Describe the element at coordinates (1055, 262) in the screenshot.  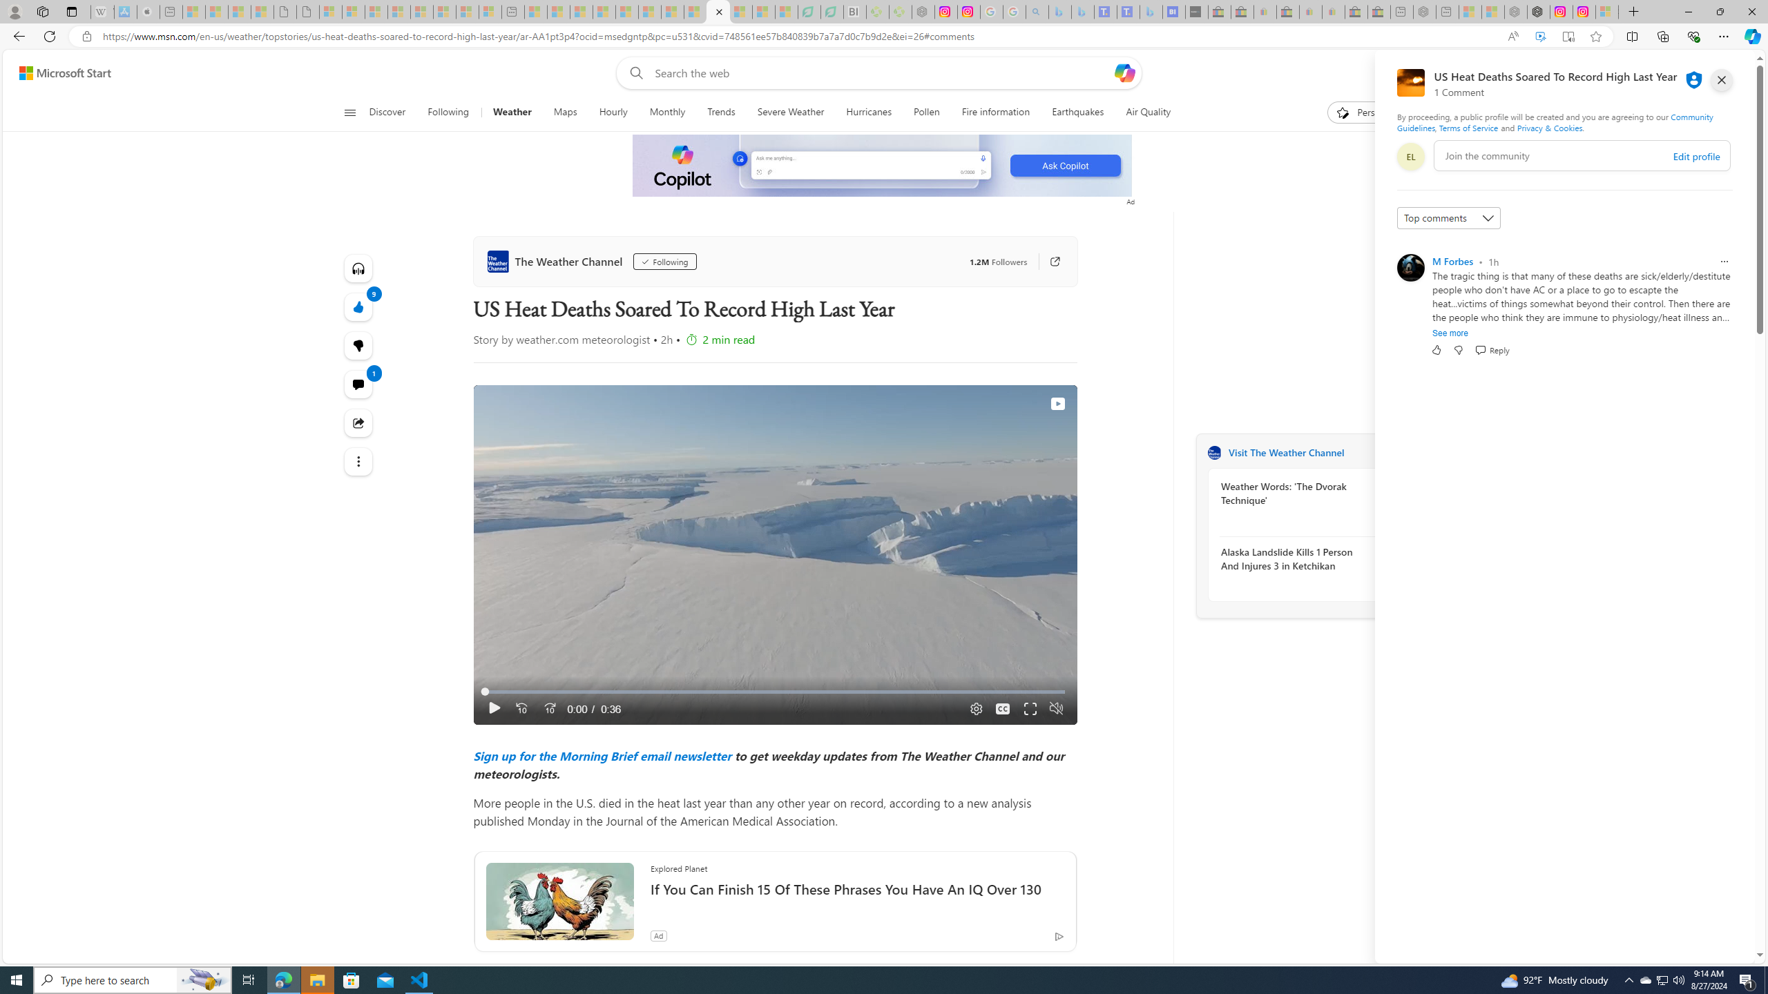
I see `Go to publisher's site` at that location.